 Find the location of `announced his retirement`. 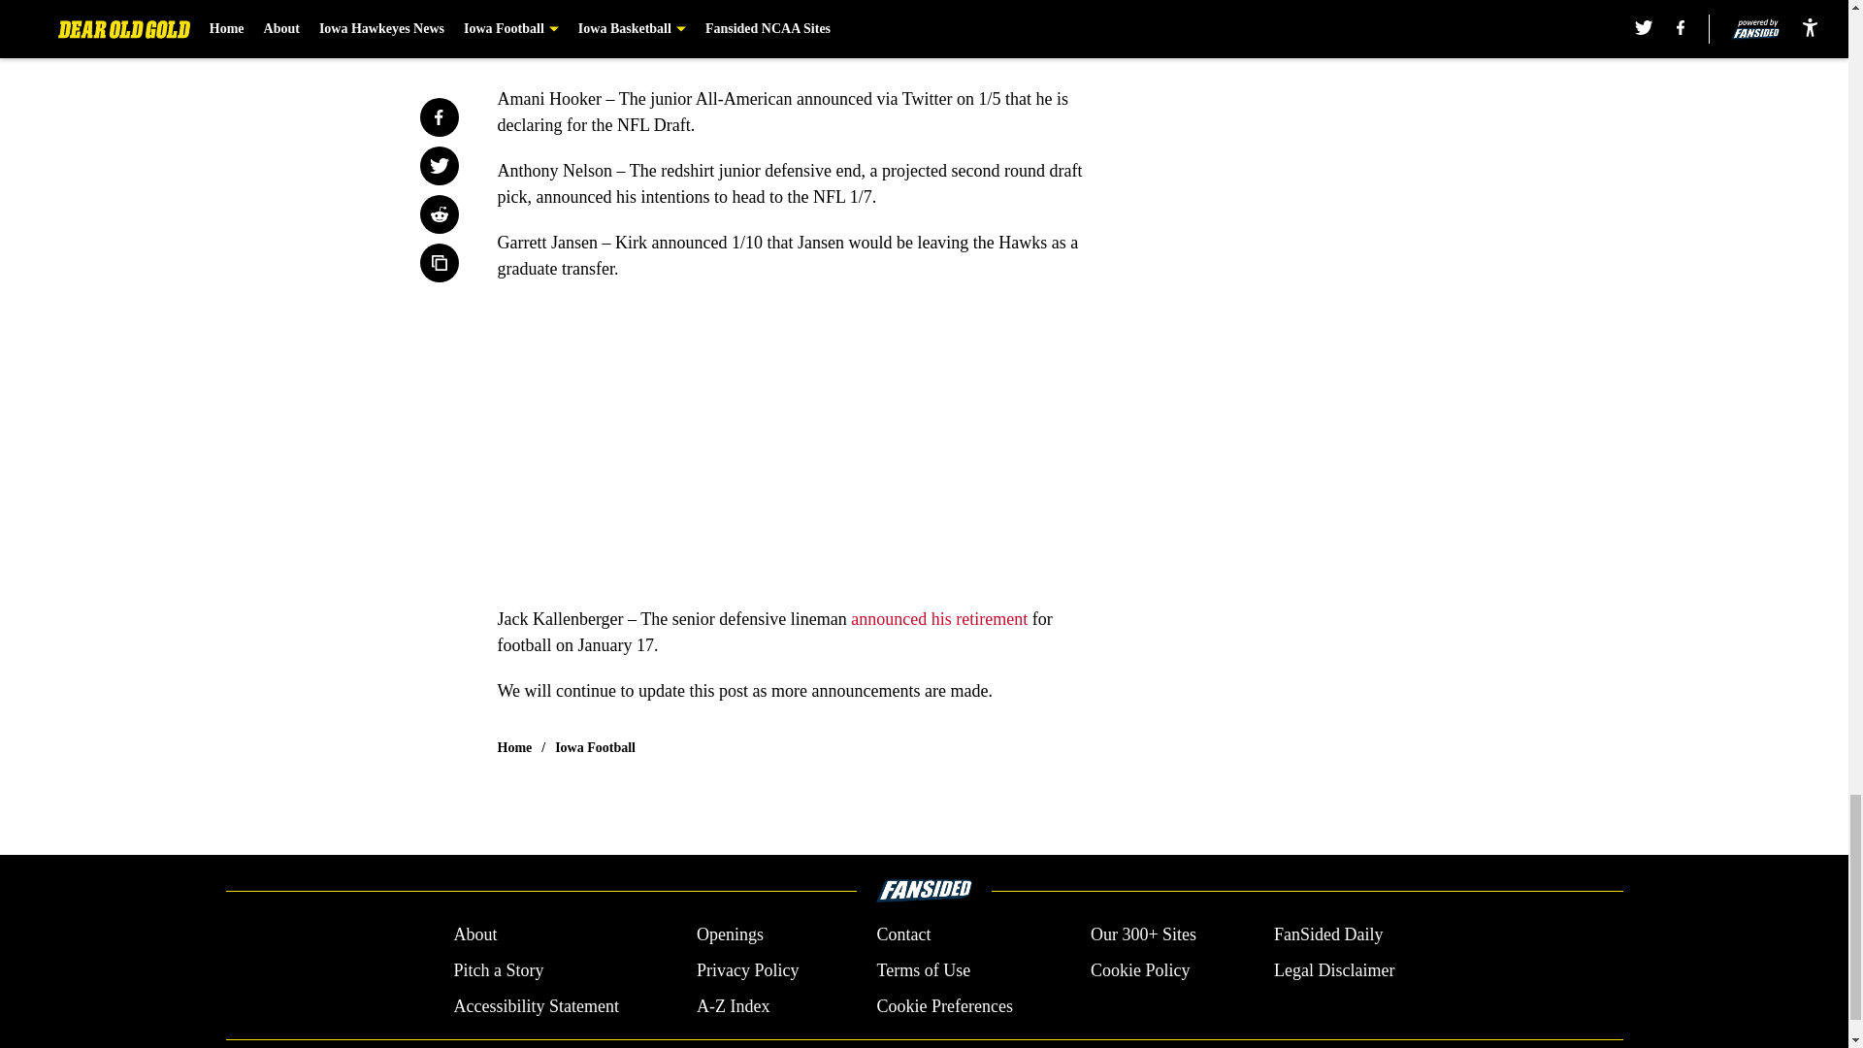

announced his retirement is located at coordinates (937, 619).